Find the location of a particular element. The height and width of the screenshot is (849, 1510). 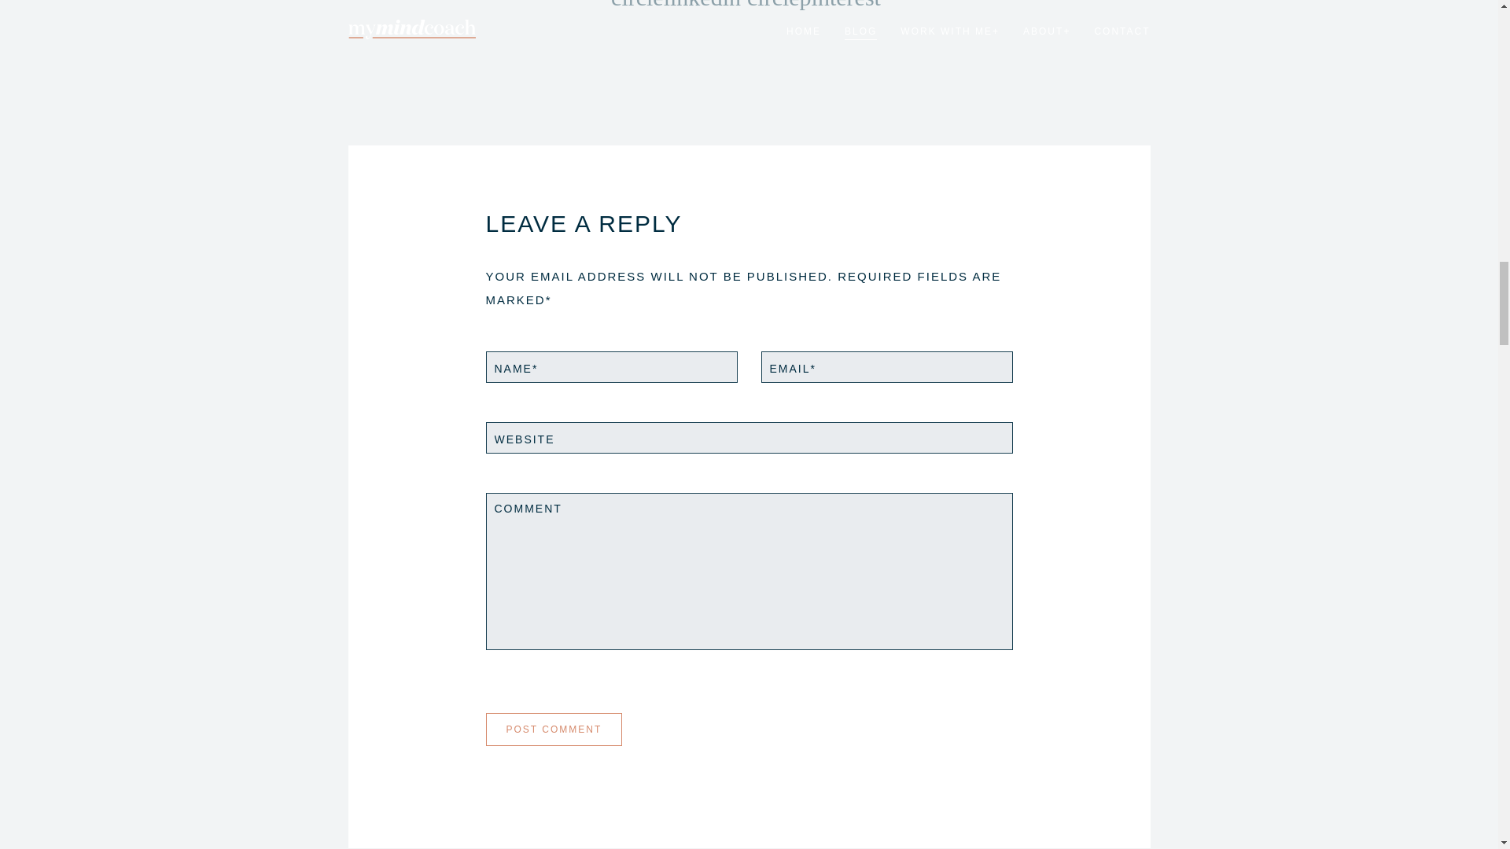

circlelinkedin is located at coordinates (676, 5).